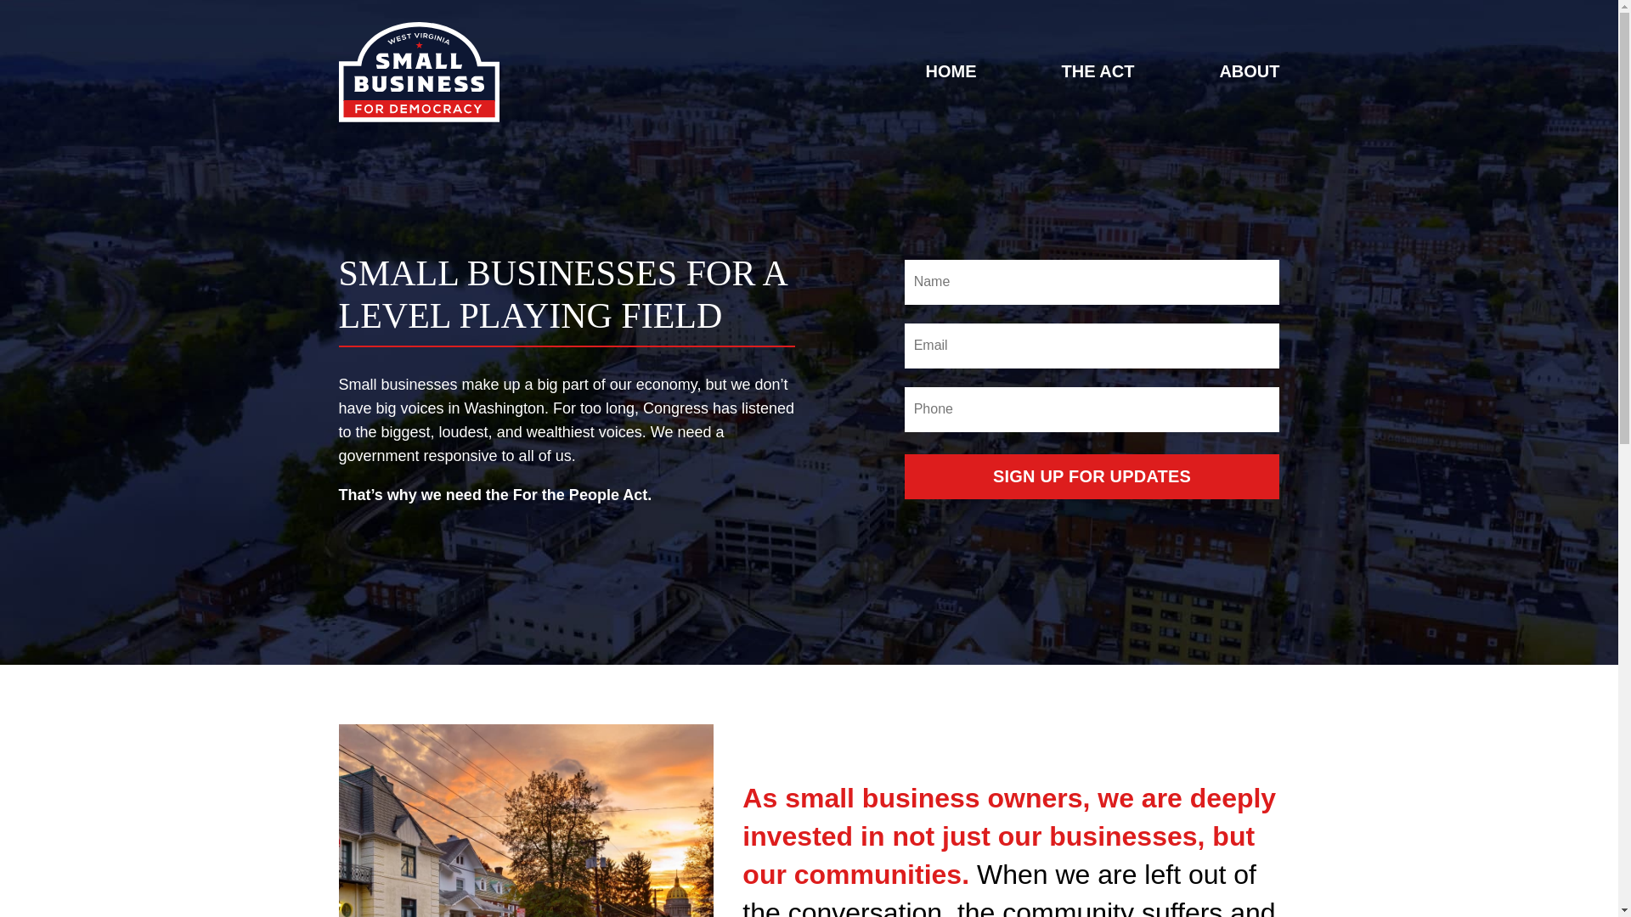  I want to click on THE ACT, so click(1098, 71).